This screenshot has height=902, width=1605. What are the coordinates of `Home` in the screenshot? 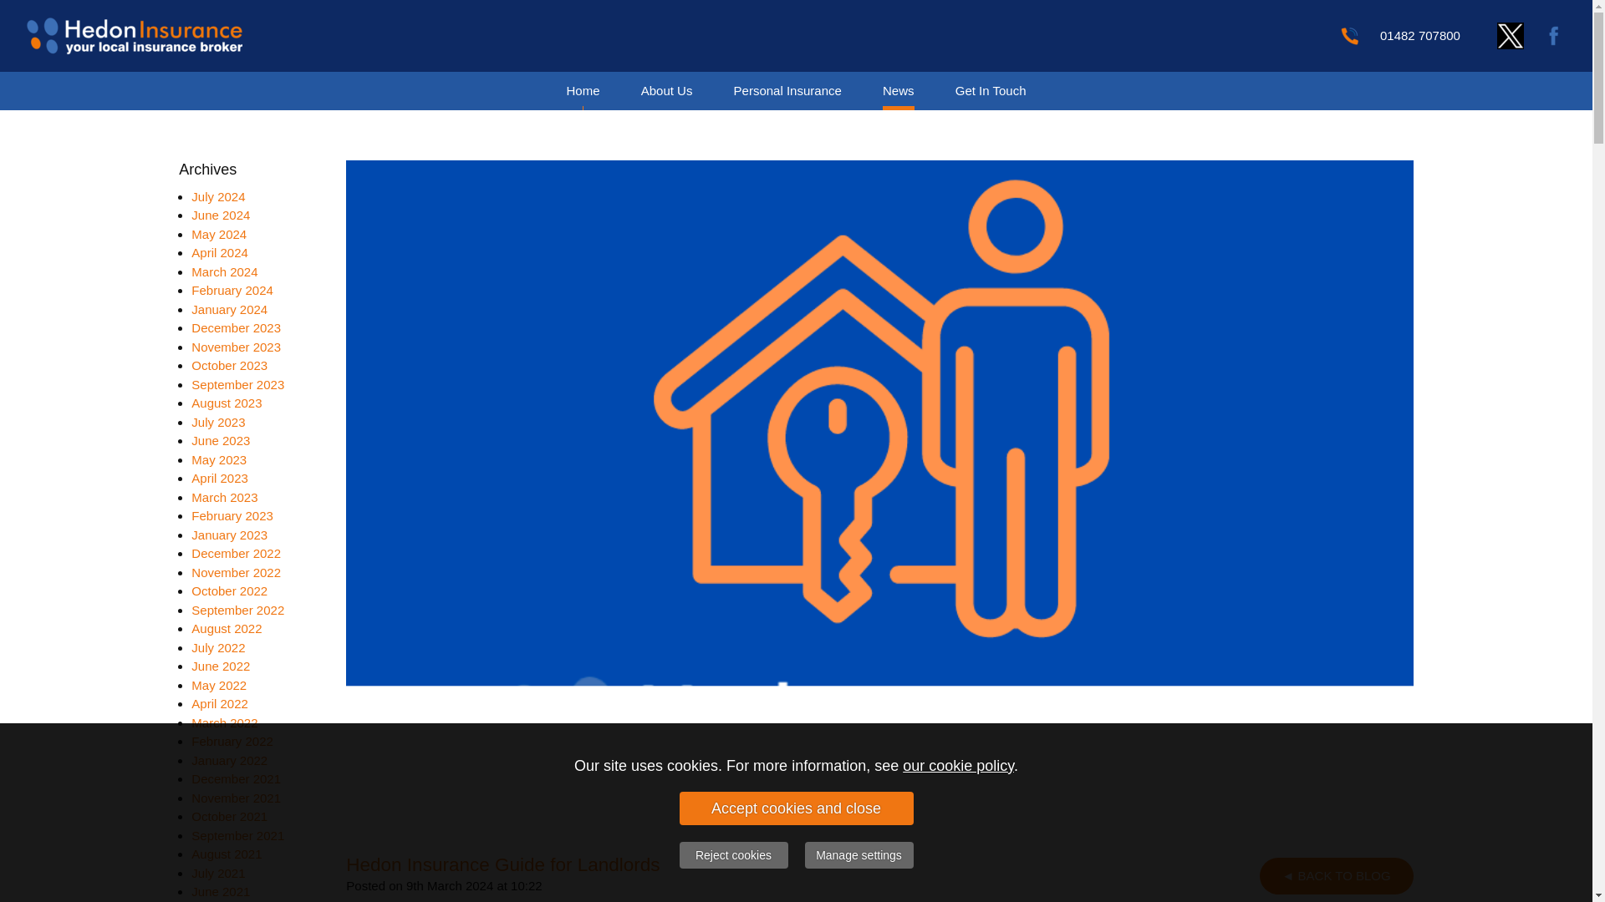 It's located at (582, 90).